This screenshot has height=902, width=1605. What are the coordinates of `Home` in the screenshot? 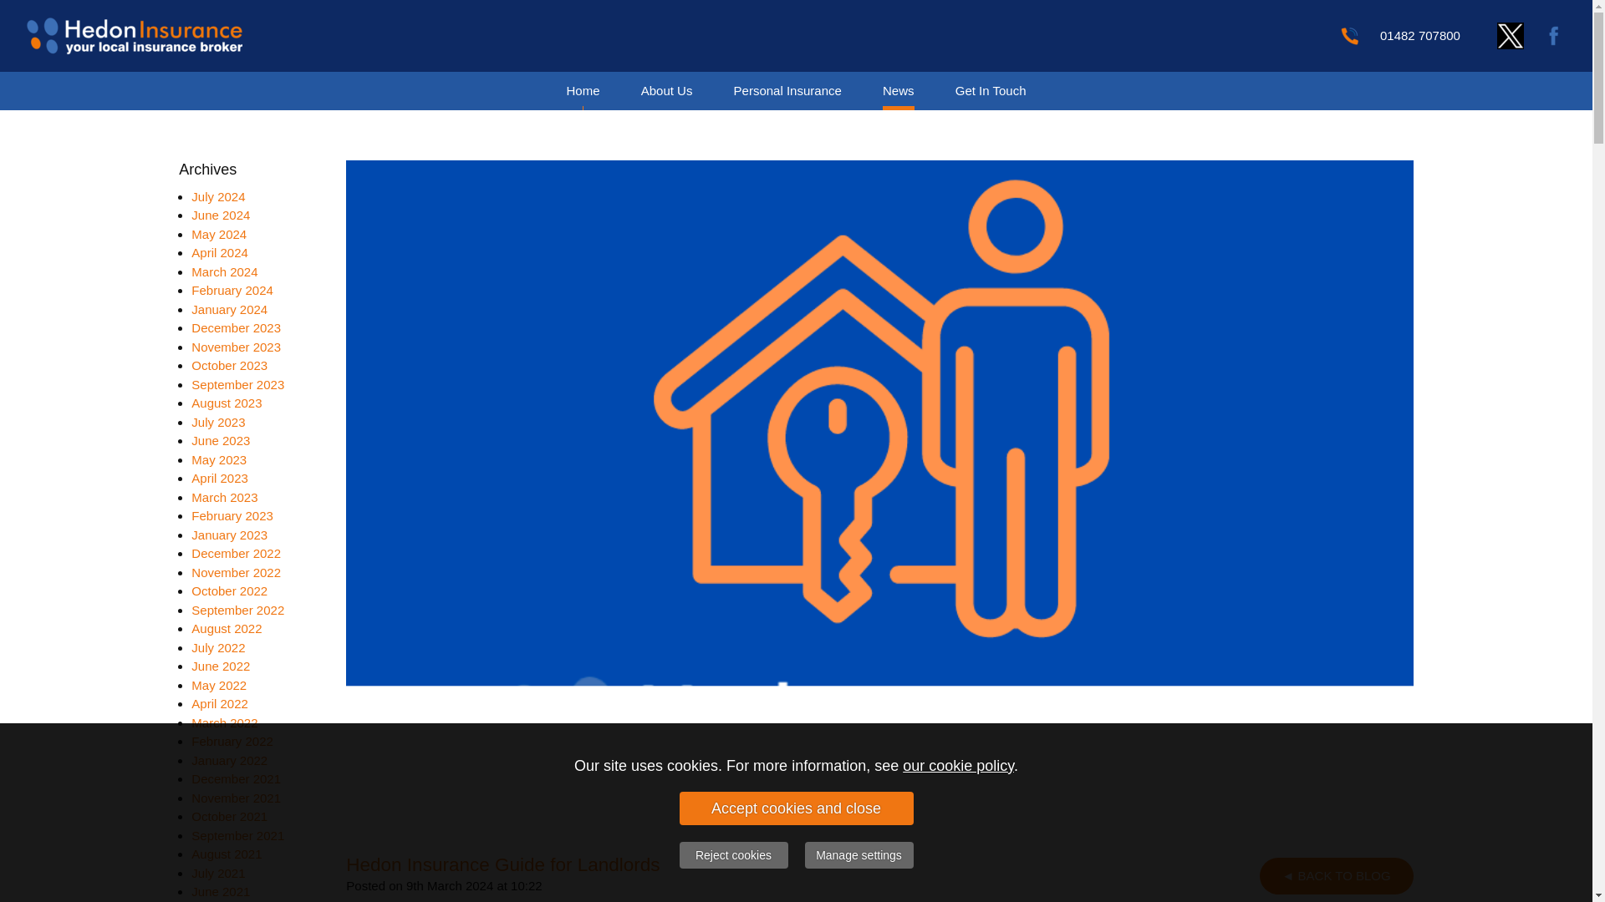 It's located at (582, 90).